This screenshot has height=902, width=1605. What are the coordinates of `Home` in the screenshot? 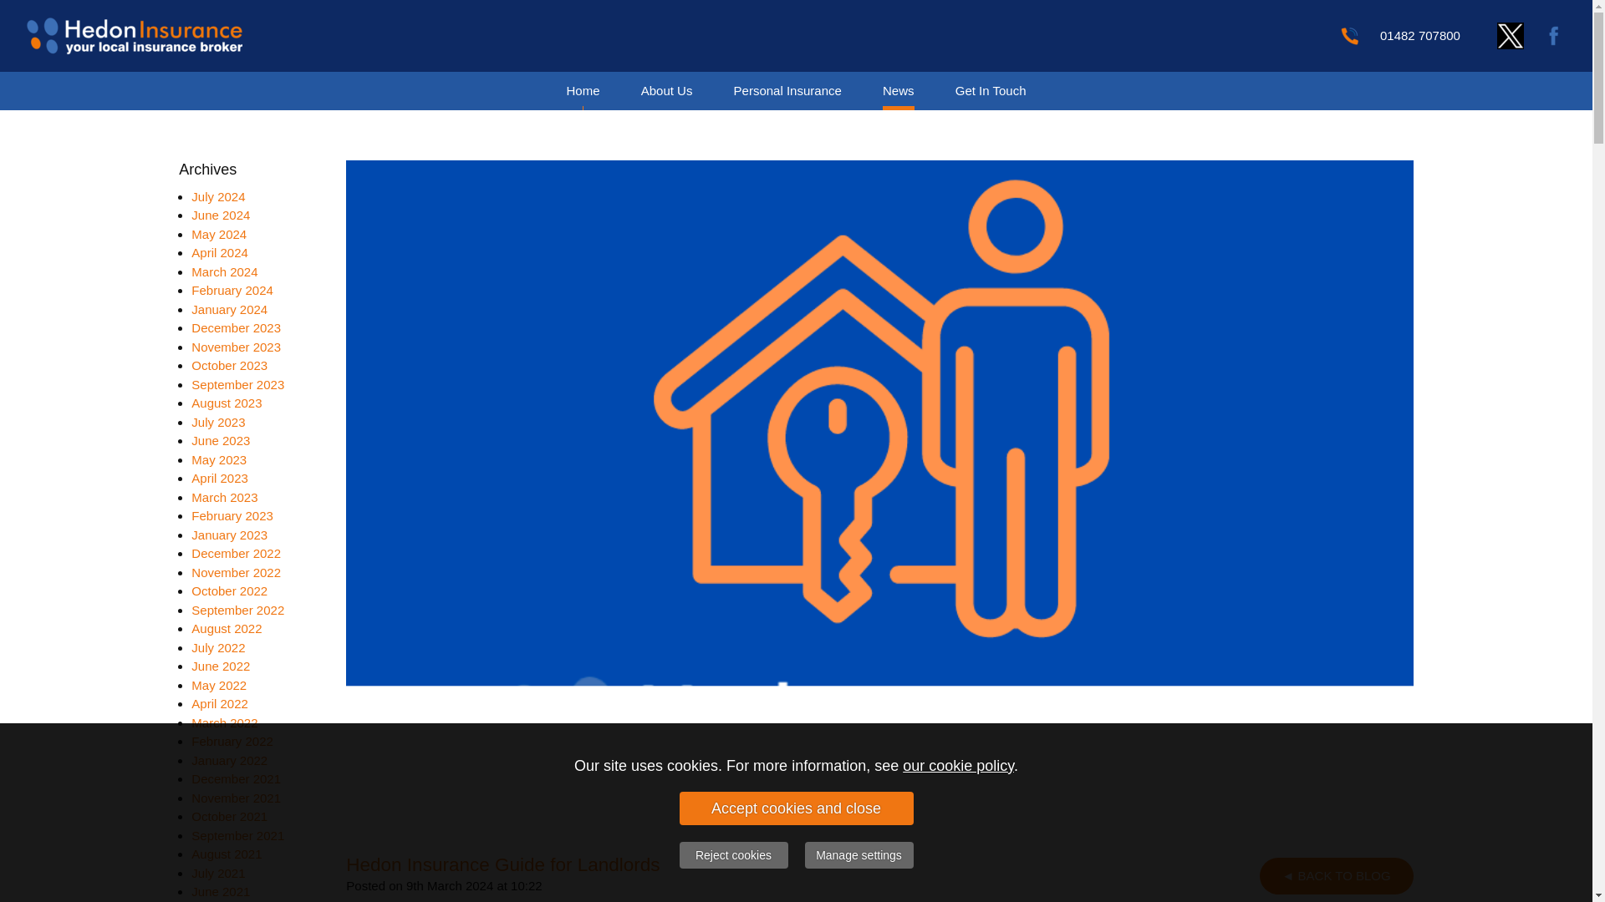 It's located at (582, 90).